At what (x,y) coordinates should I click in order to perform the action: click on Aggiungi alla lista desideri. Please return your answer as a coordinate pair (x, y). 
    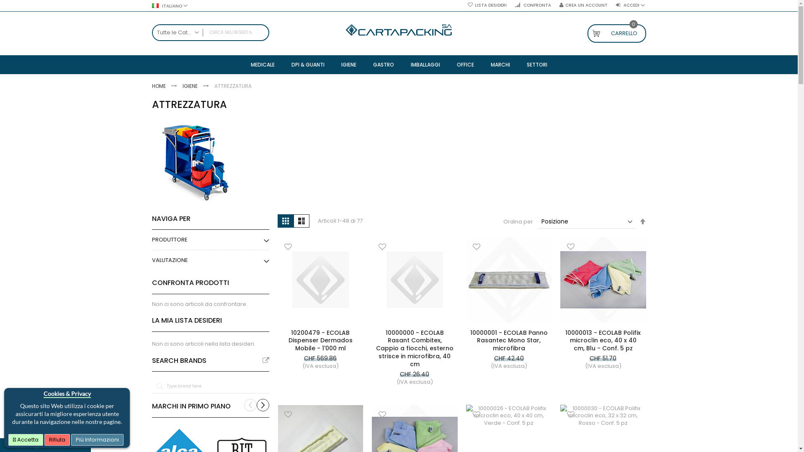
    Looking at the image, I should click on (288, 248).